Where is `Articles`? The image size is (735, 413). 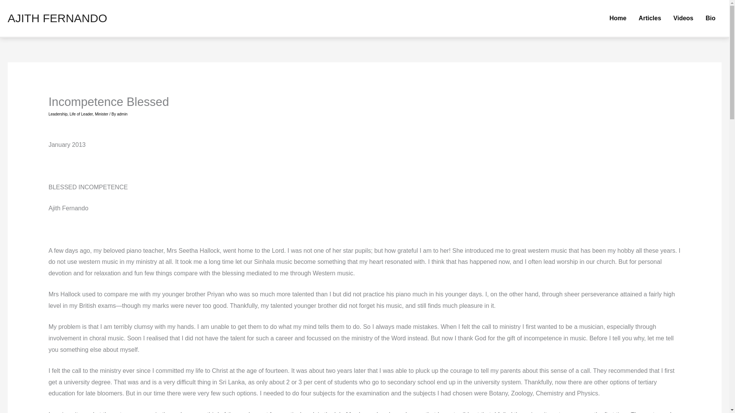
Articles is located at coordinates (650, 18).